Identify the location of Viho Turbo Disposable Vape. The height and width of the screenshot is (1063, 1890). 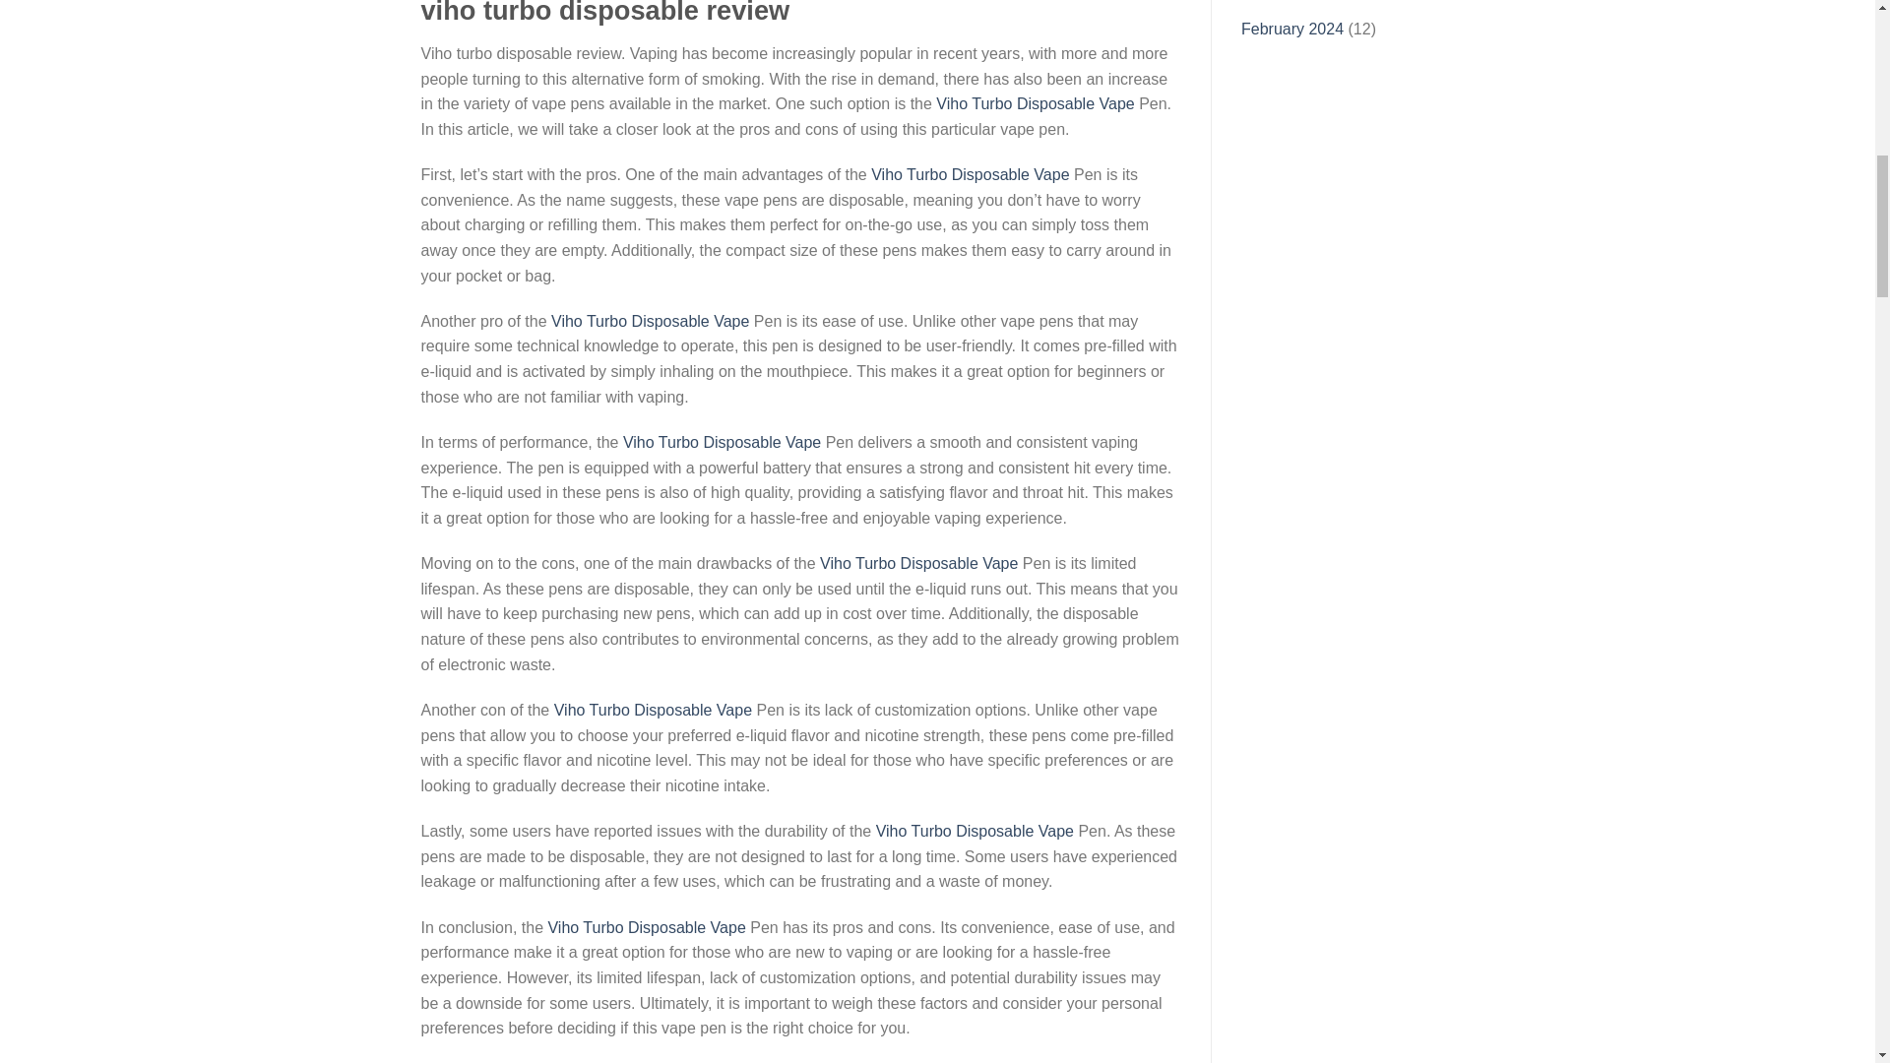
(971, 173).